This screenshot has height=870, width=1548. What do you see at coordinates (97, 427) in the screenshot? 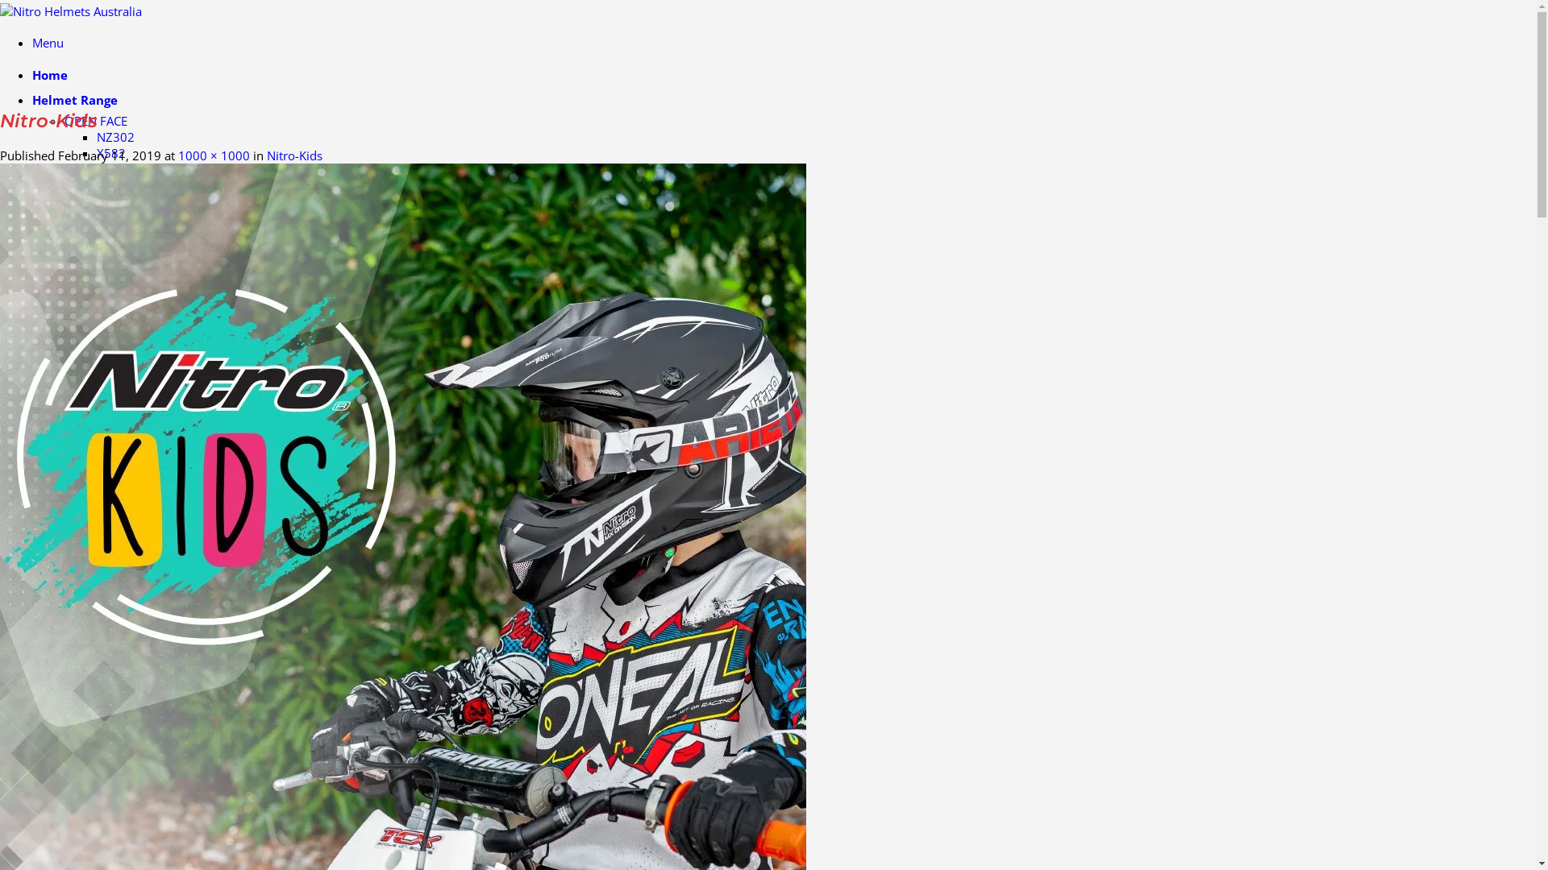
I see `NITRO KIDS` at bounding box center [97, 427].